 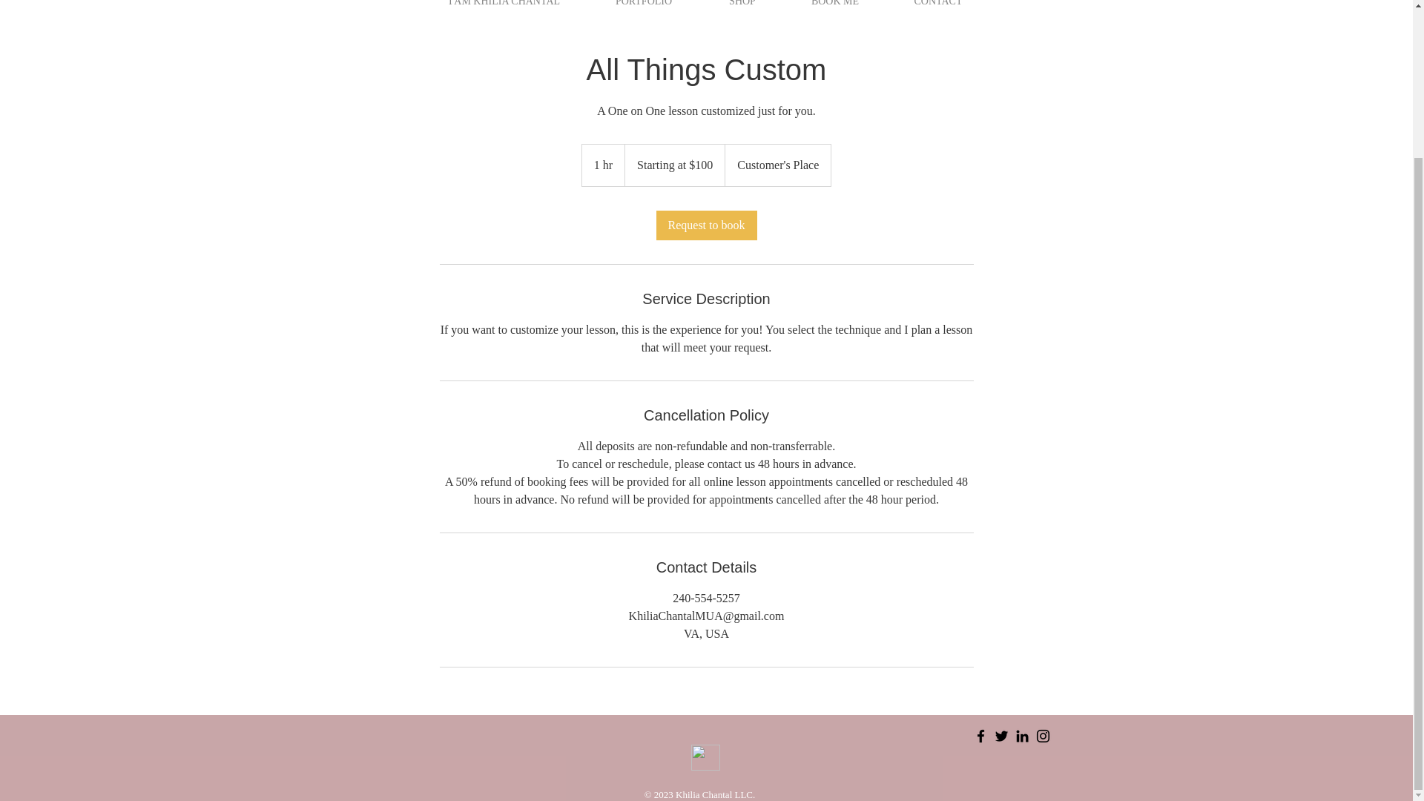 I want to click on CONTACT, so click(x=937, y=7).